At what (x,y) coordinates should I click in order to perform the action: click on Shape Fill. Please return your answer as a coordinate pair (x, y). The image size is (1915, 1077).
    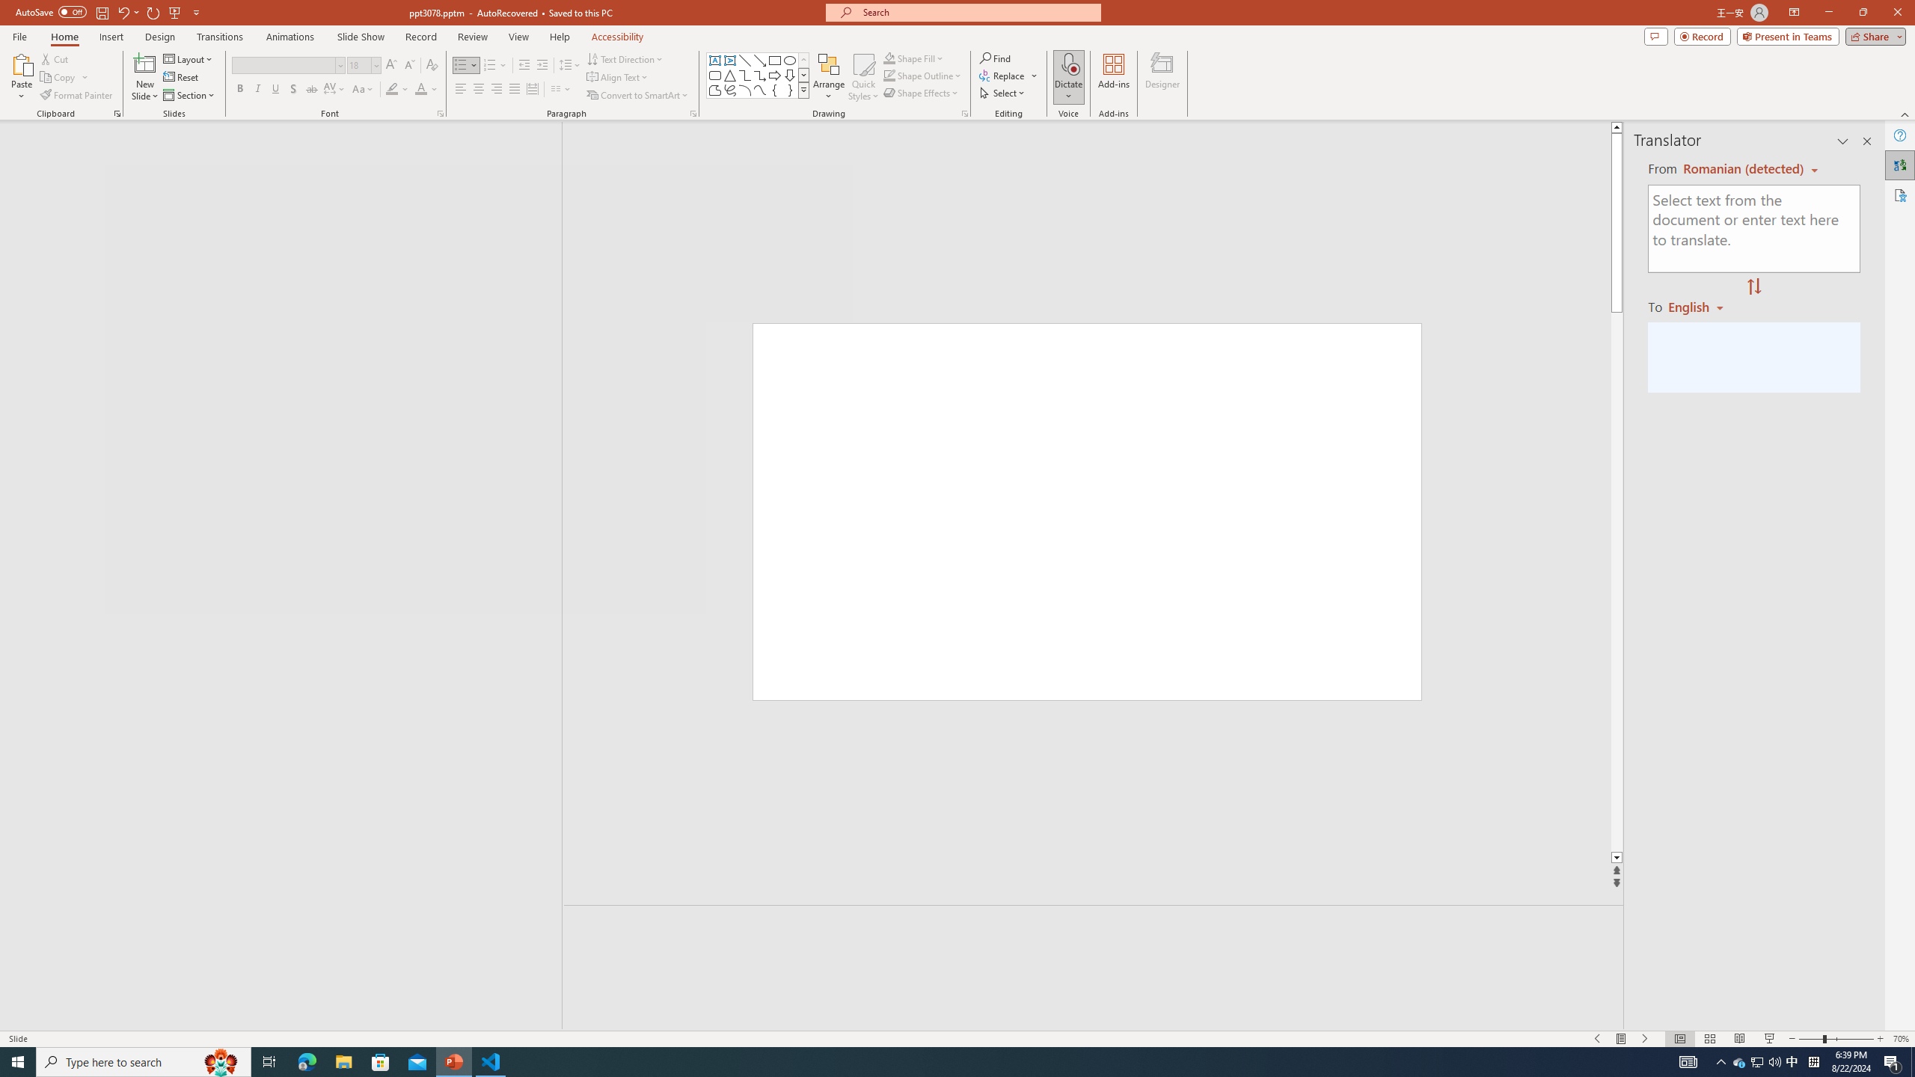
    Looking at the image, I should click on (914, 58).